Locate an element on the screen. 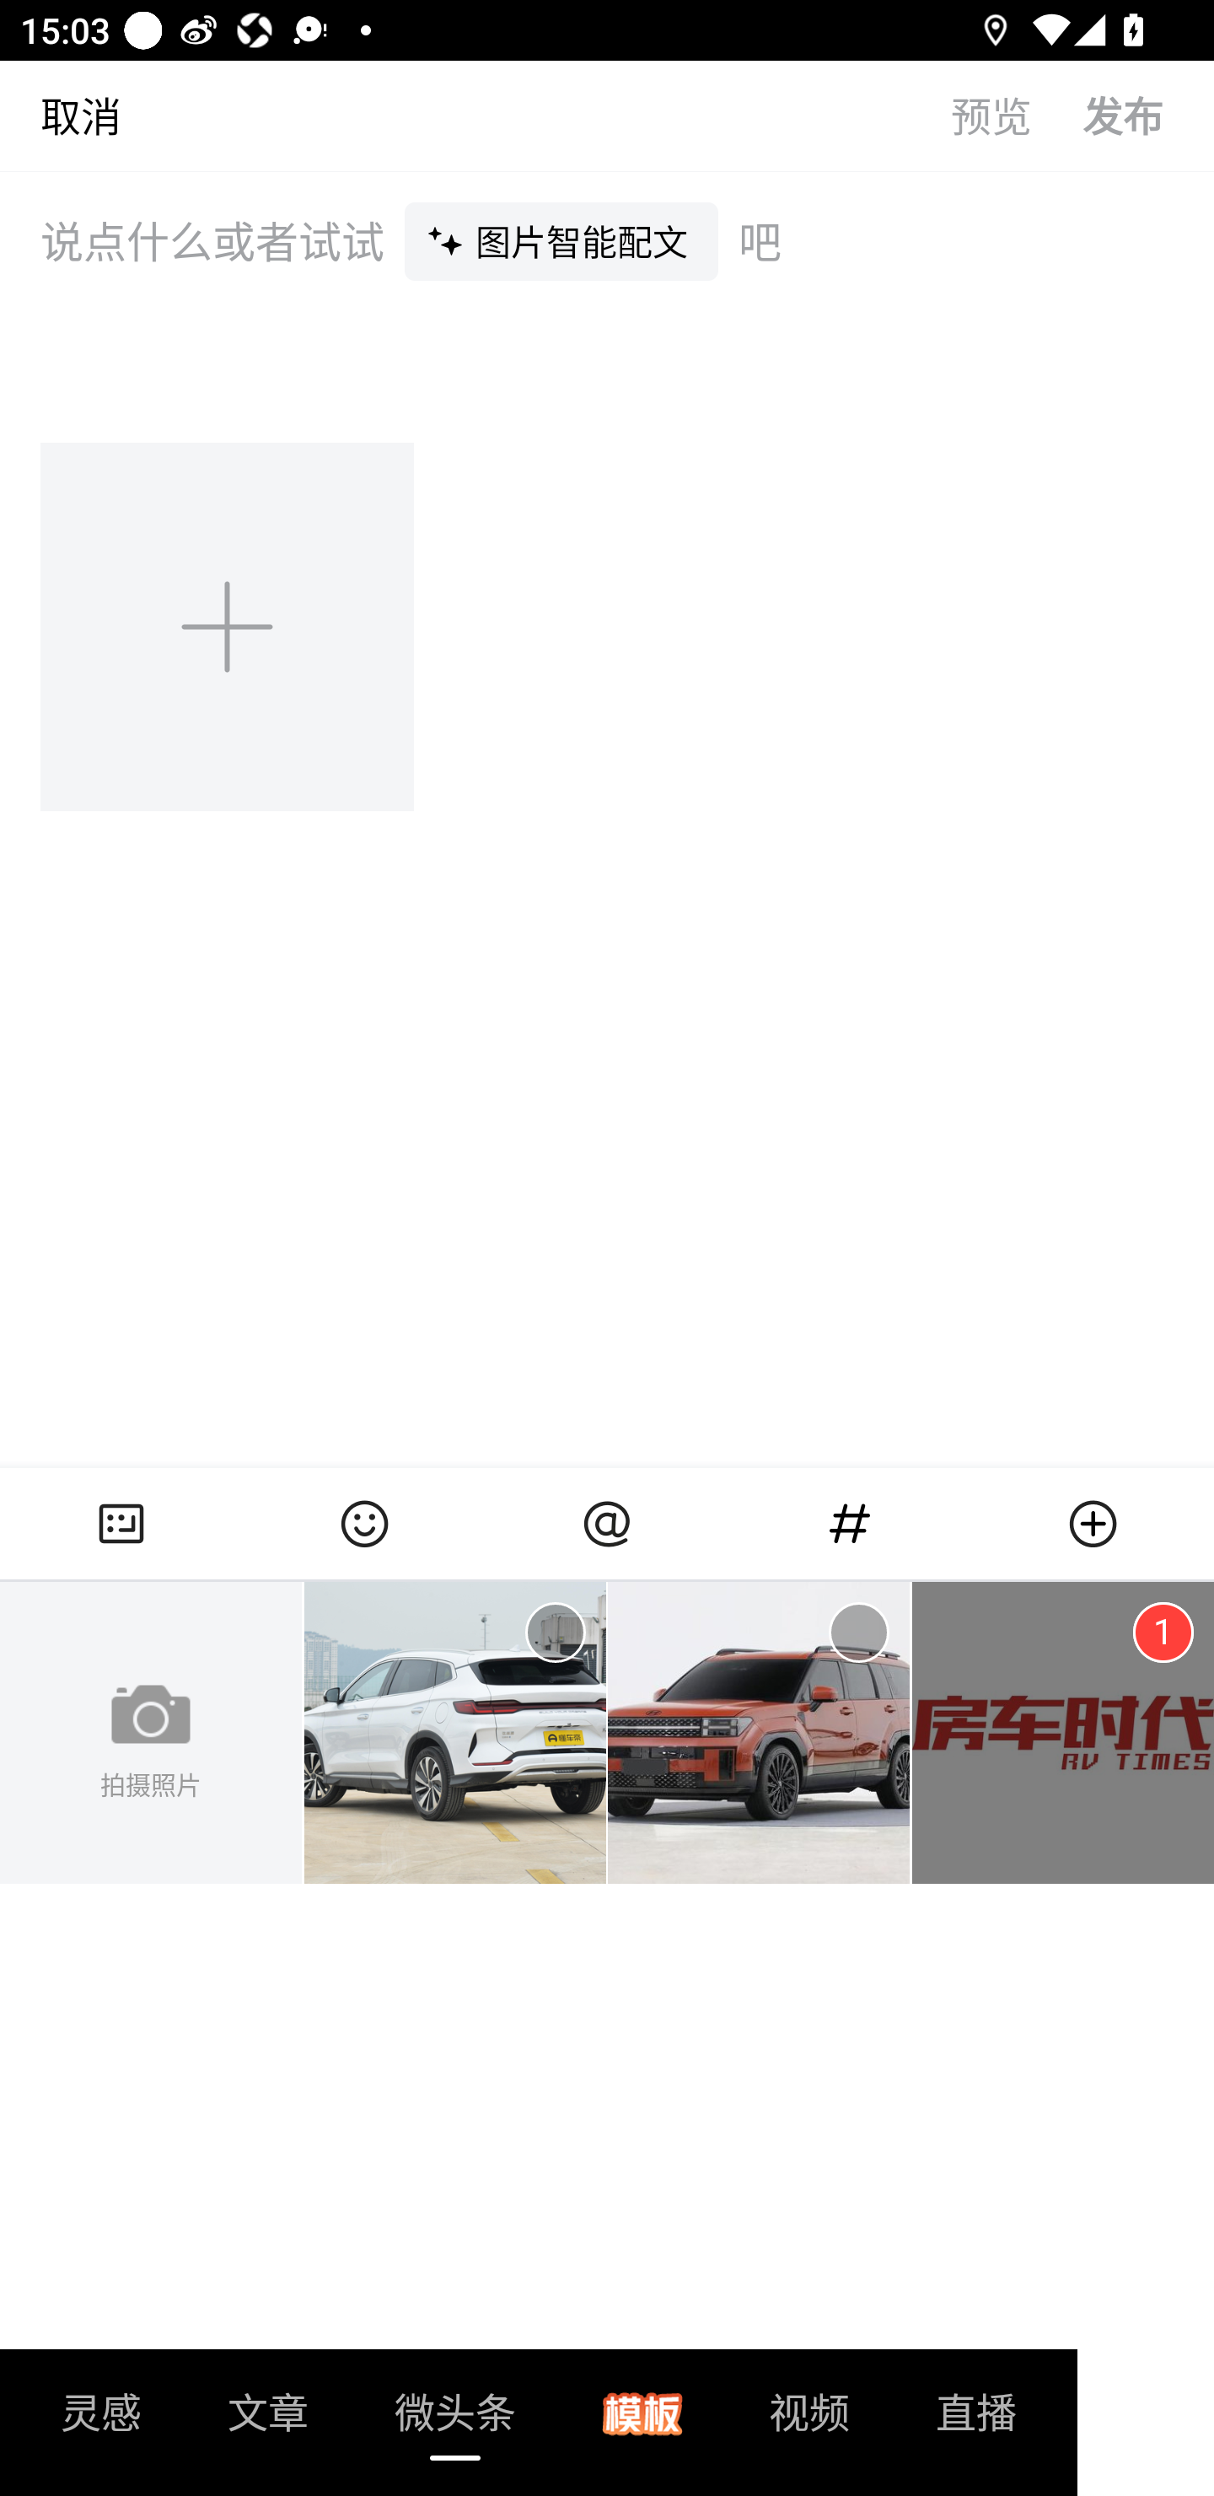  预览 is located at coordinates (1017, 115).